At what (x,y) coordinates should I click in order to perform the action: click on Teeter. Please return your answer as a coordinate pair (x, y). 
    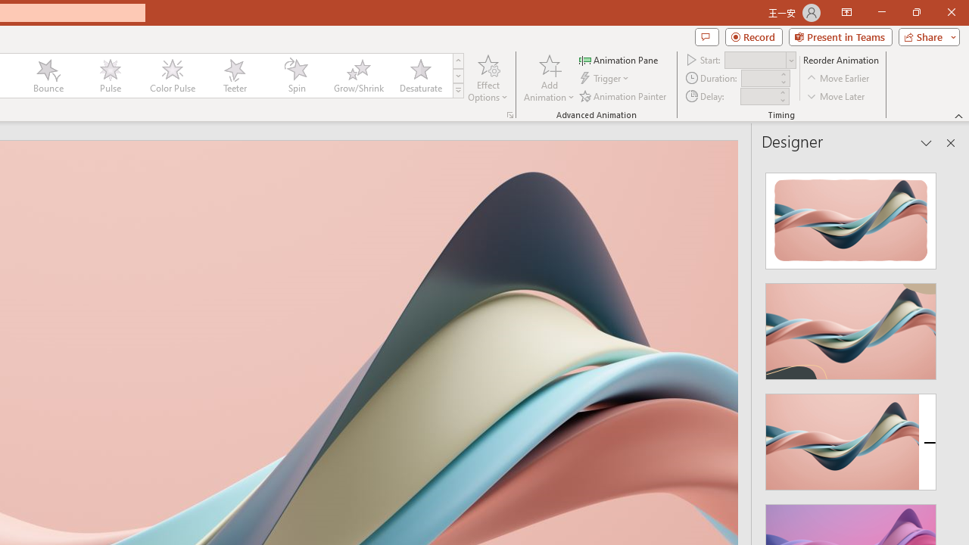
    Looking at the image, I should click on (234, 76).